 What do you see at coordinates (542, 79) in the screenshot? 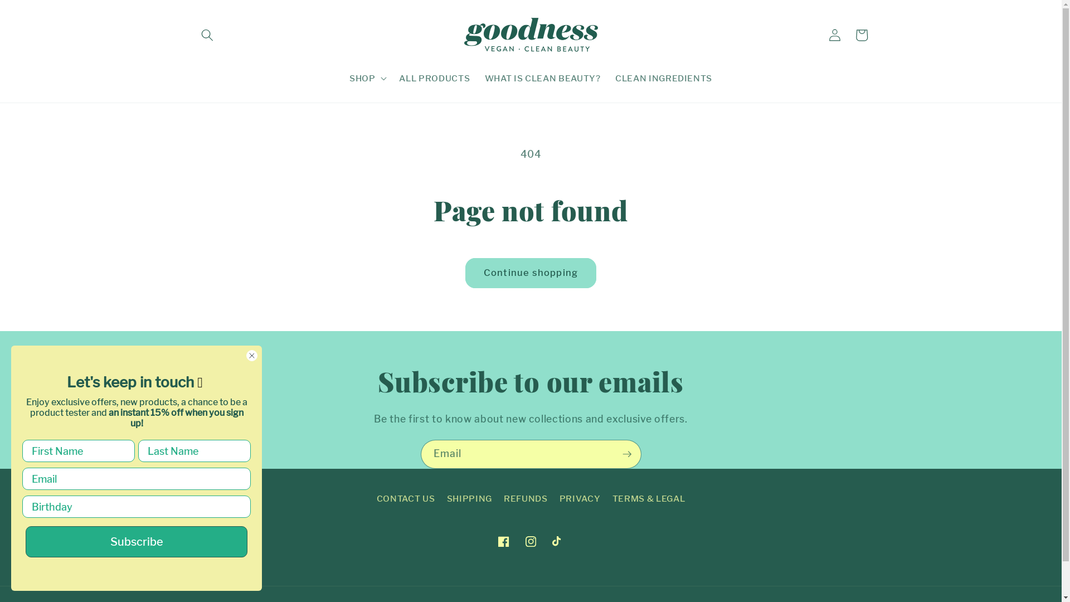
I see `WHAT IS CLEAN BEAUTY?` at bounding box center [542, 79].